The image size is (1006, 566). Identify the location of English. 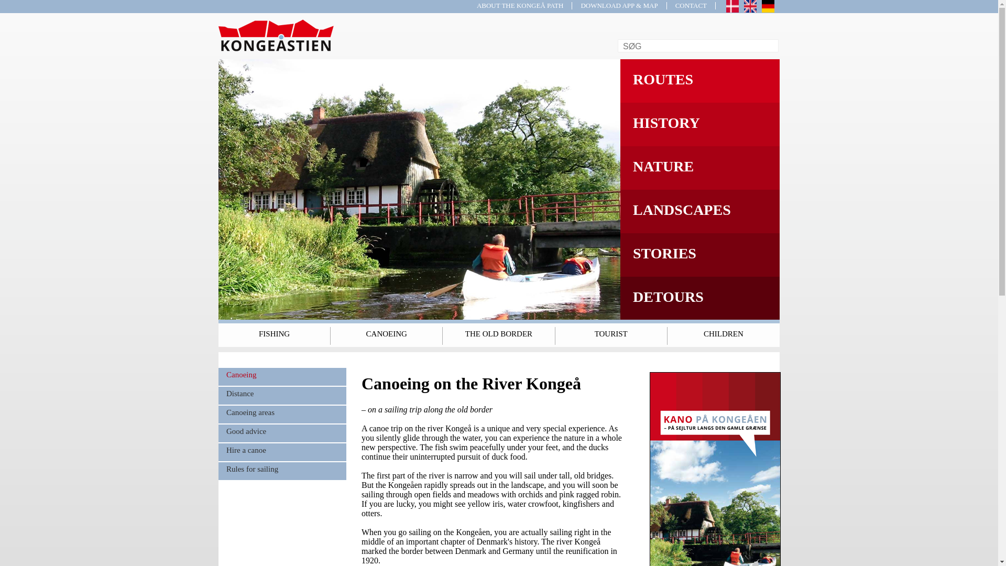
(750, 6).